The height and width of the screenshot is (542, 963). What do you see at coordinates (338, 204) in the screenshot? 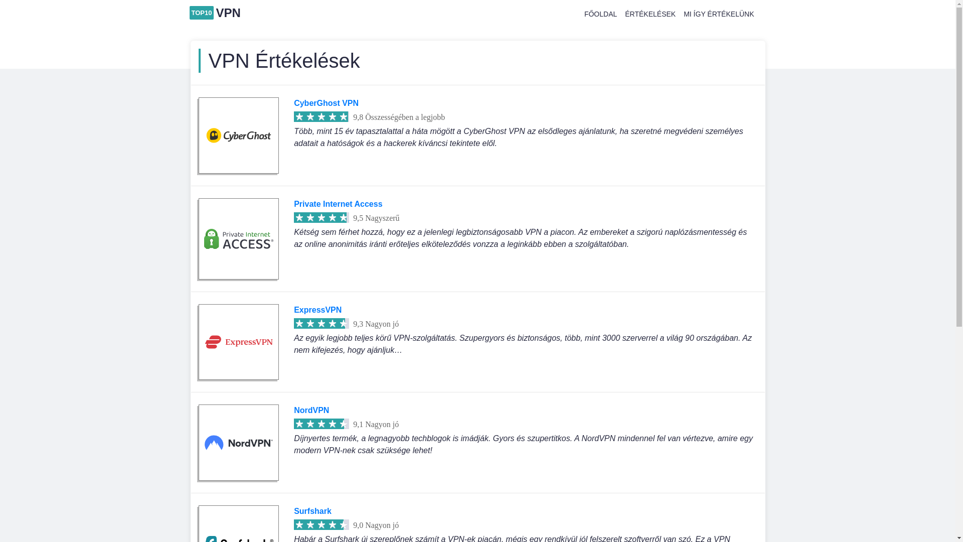
I see `Private Internet Access` at bounding box center [338, 204].